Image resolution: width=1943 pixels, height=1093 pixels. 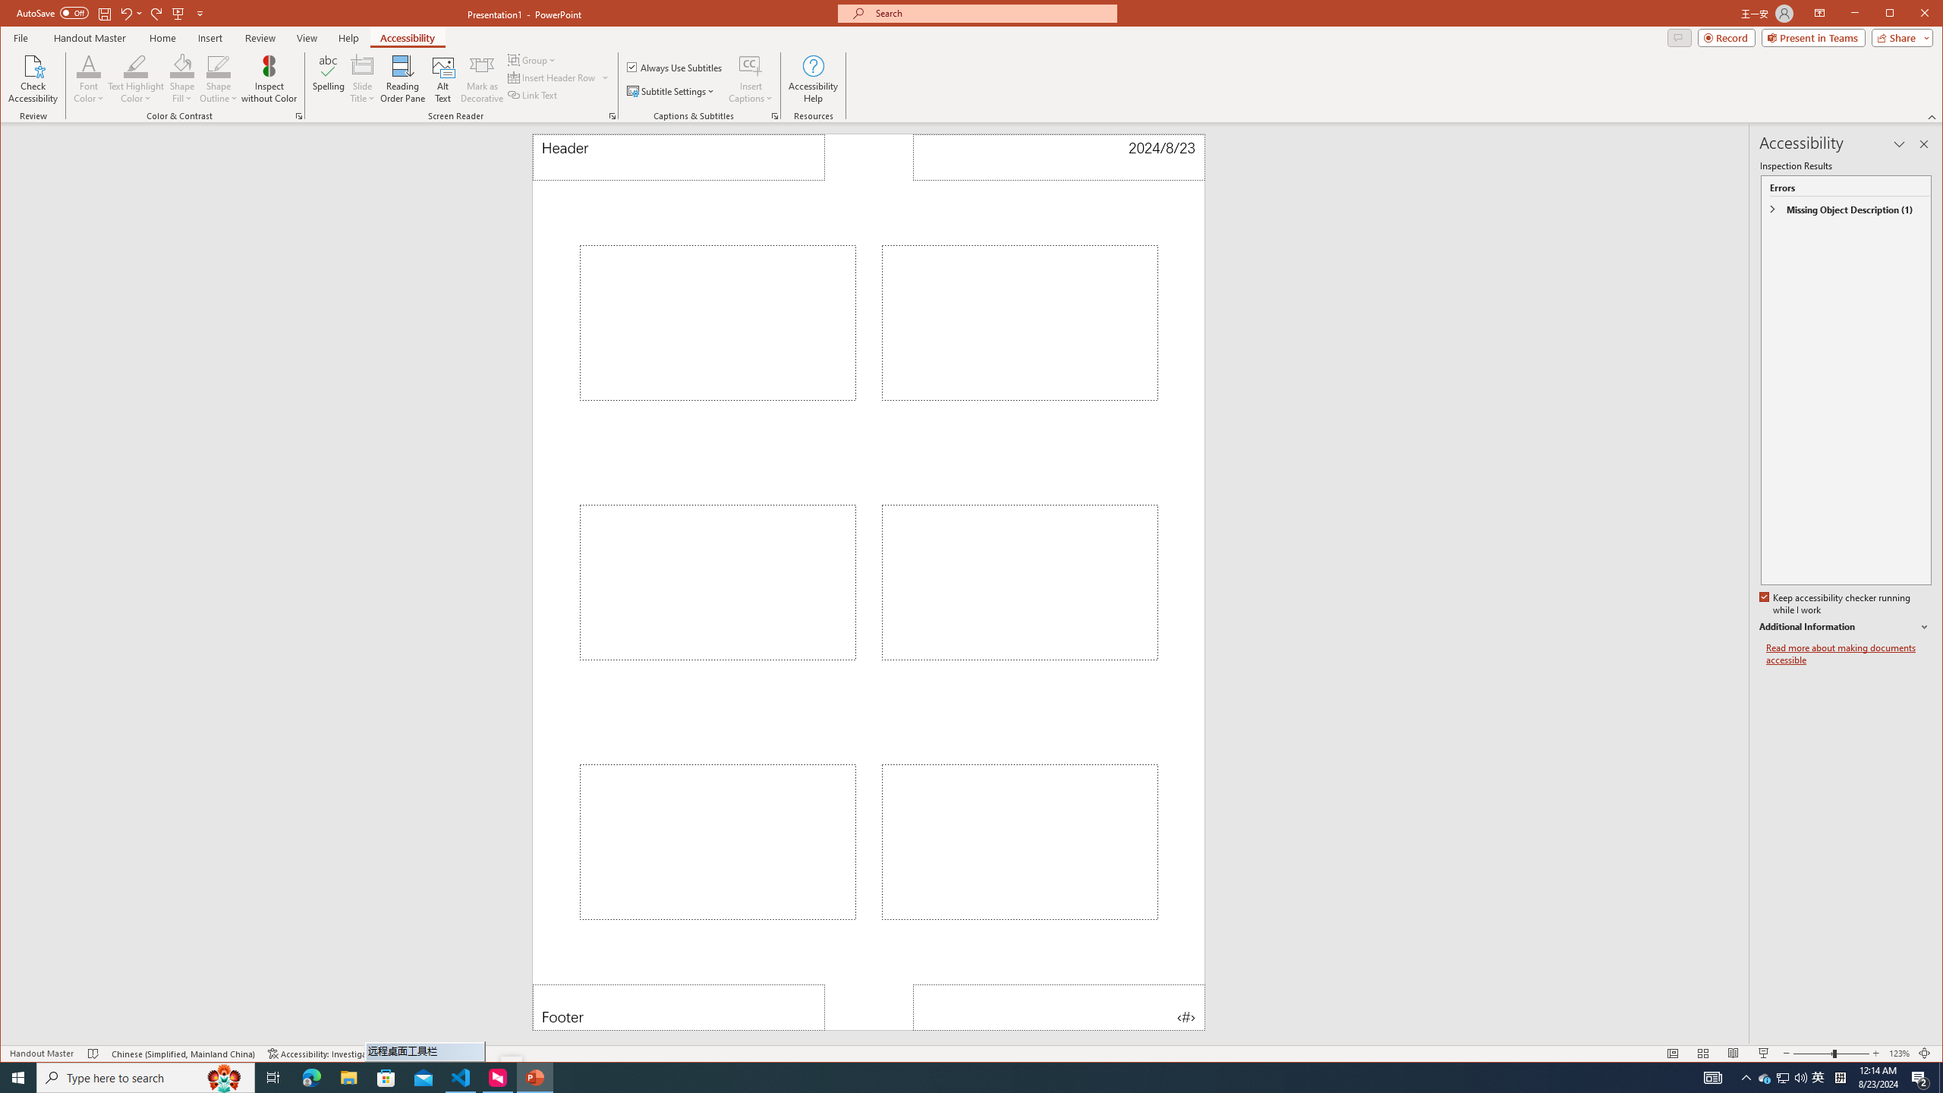 I want to click on Font Color, so click(x=89, y=65).